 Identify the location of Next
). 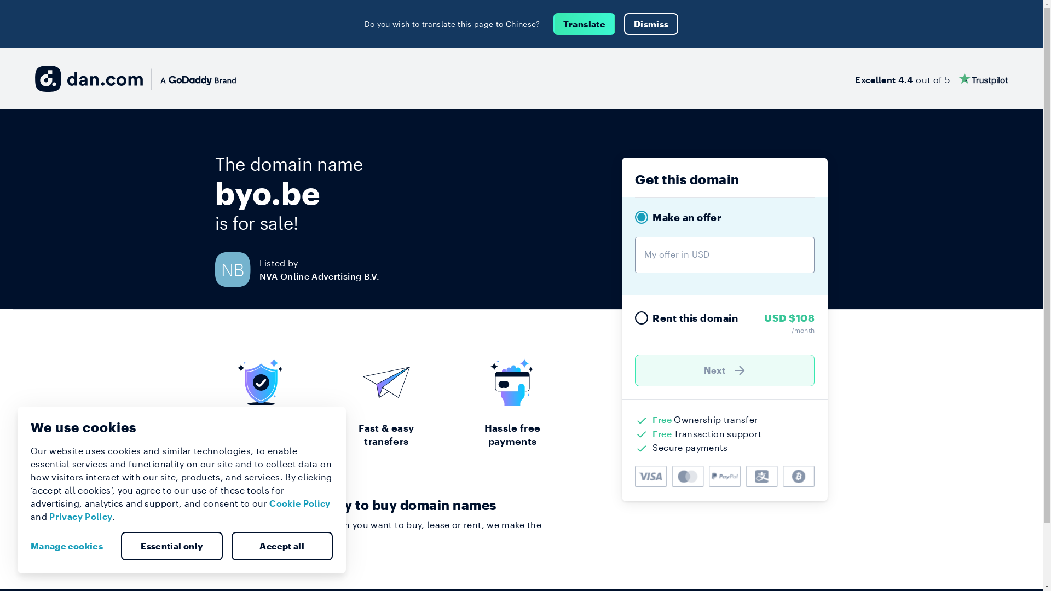
(725, 370).